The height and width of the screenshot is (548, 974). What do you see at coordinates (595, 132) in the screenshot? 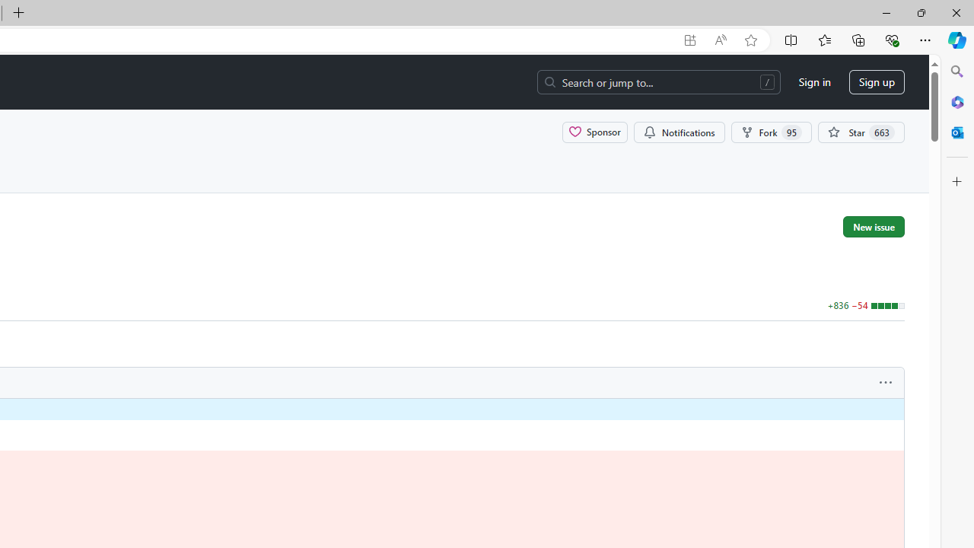
I see `Sponsor MajkiIT/polish-ads-filter` at bounding box center [595, 132].